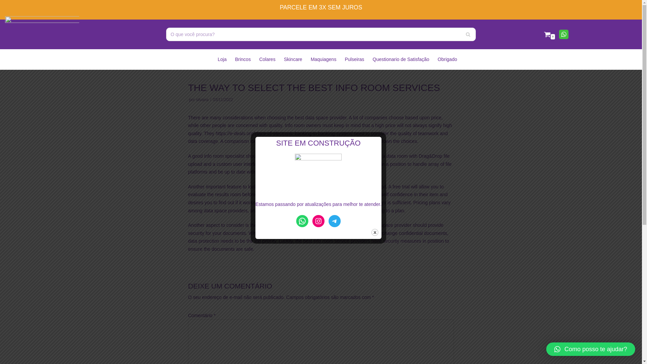 The width and height of the screenshot is (647, 364). I want to click on Loja, so click(222, 59).